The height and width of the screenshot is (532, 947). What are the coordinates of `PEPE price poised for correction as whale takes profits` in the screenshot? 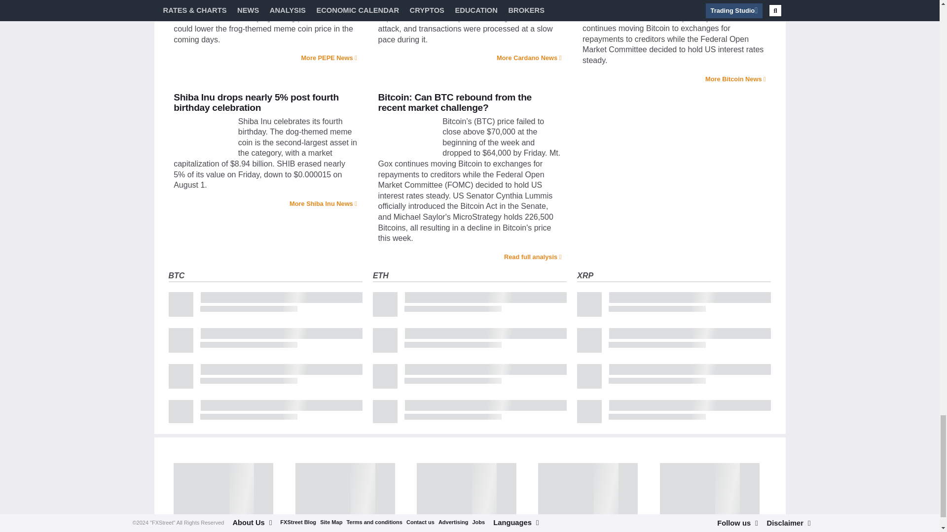 It's located at (203, 1).